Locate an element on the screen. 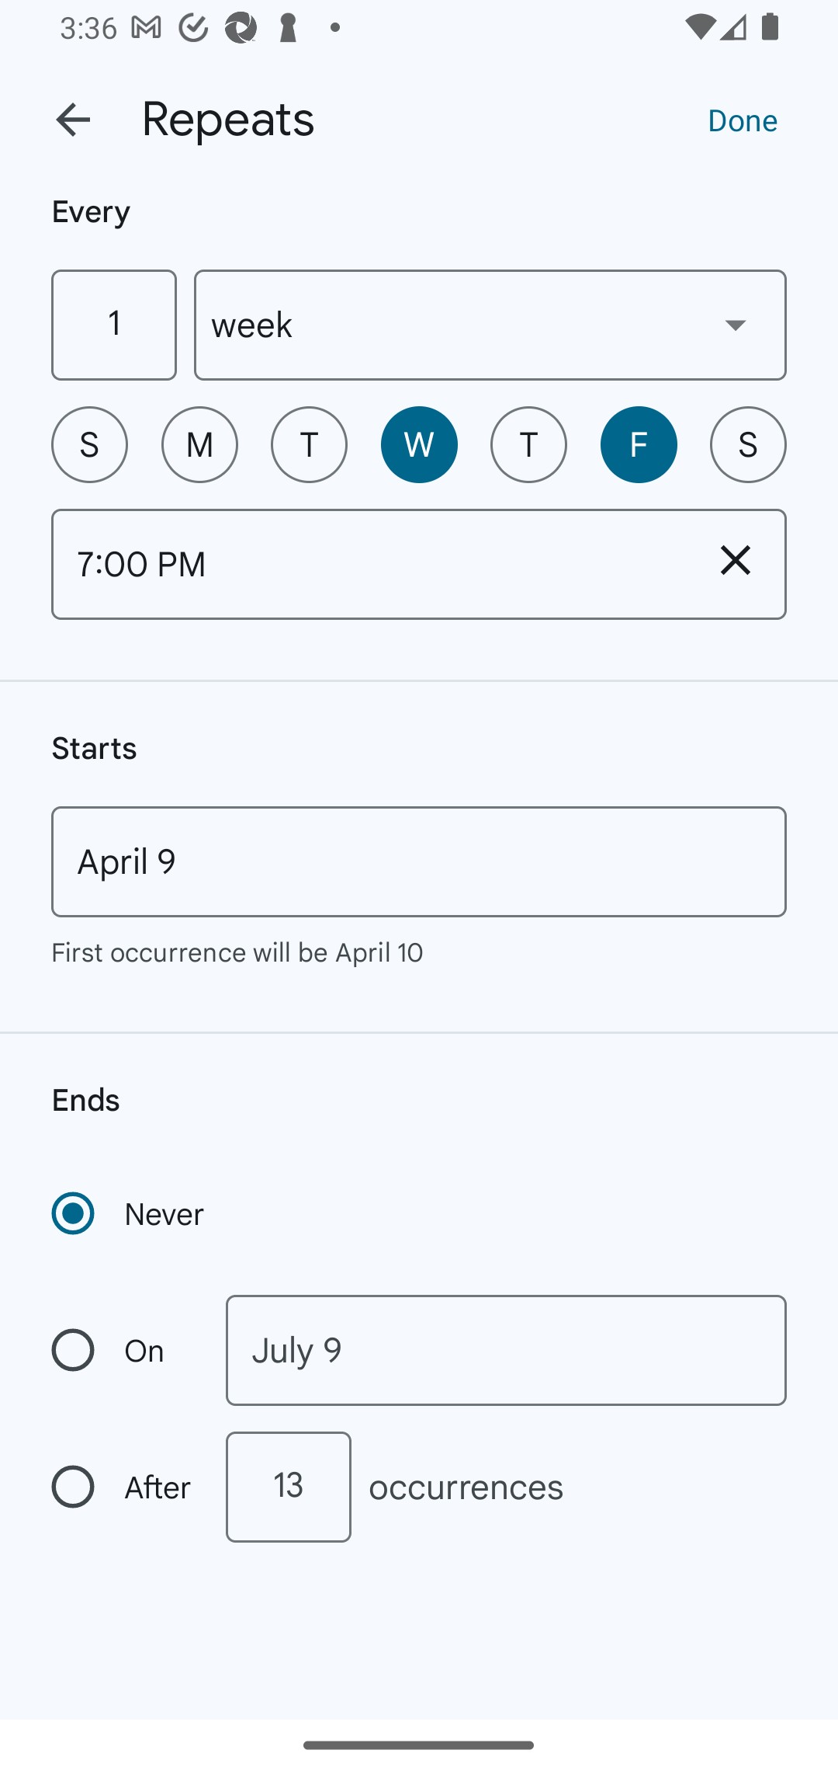  S Saturday is located at coordinates (748, 444).